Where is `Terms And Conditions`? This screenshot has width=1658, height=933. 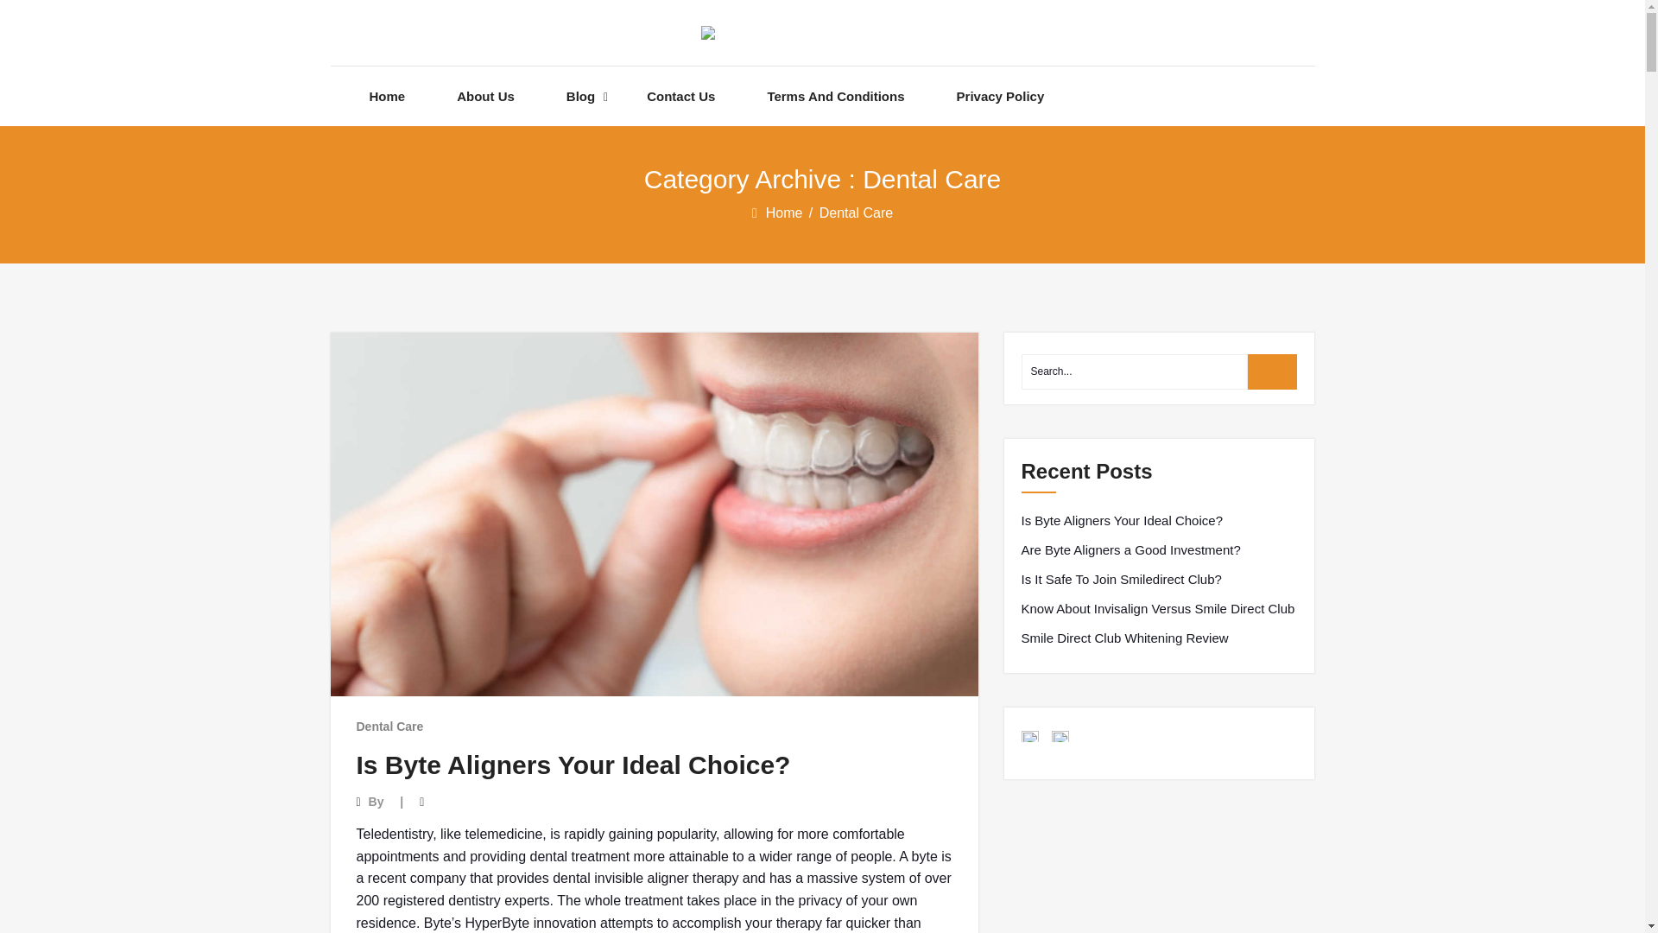 Terms And Conditions is located at coordinates (834, 95).